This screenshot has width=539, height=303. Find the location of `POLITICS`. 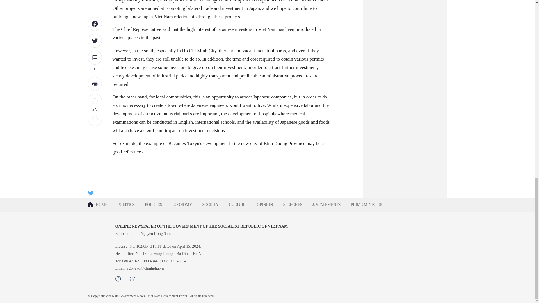

POLITICS is located at coordinates (126, 205).